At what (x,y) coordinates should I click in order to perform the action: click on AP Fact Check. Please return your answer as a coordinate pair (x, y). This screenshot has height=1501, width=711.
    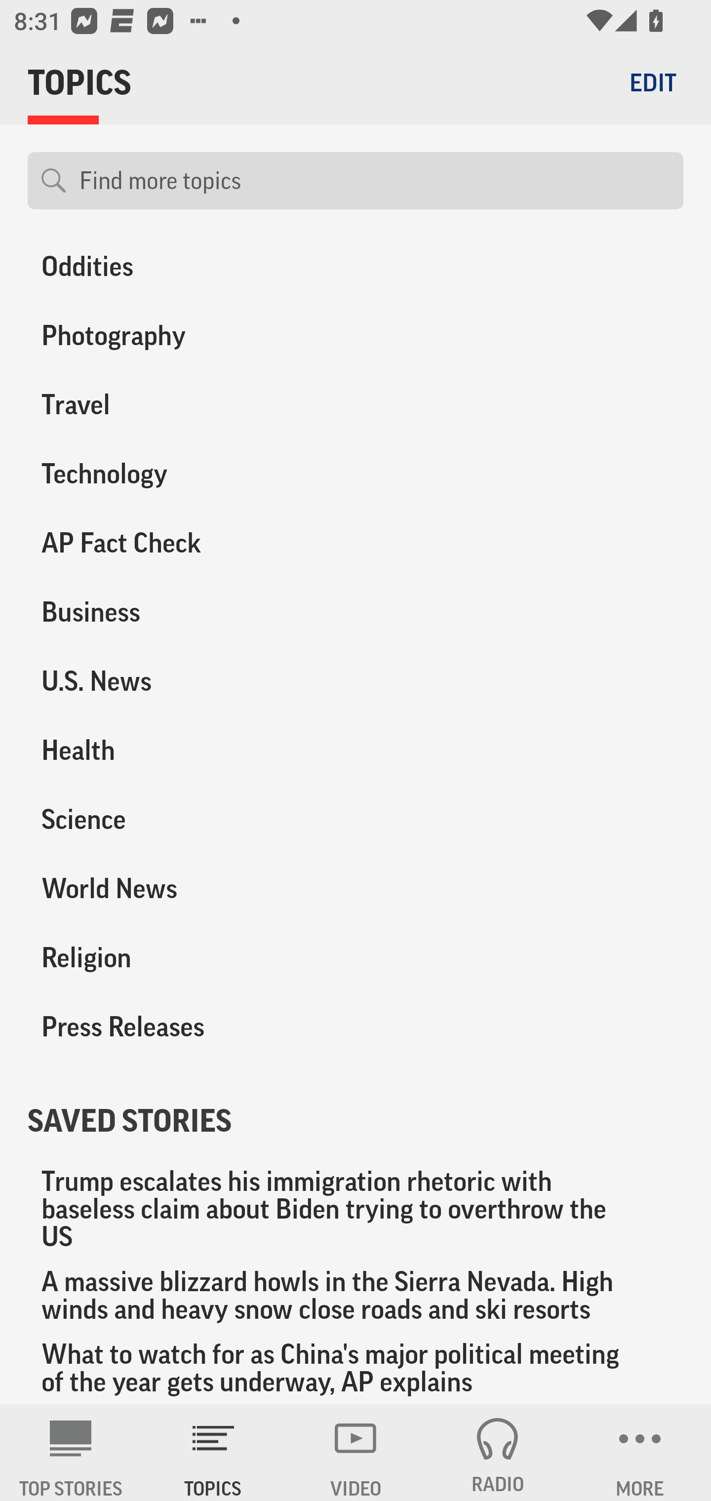
    Looking at the image, I should click on (178, 543).